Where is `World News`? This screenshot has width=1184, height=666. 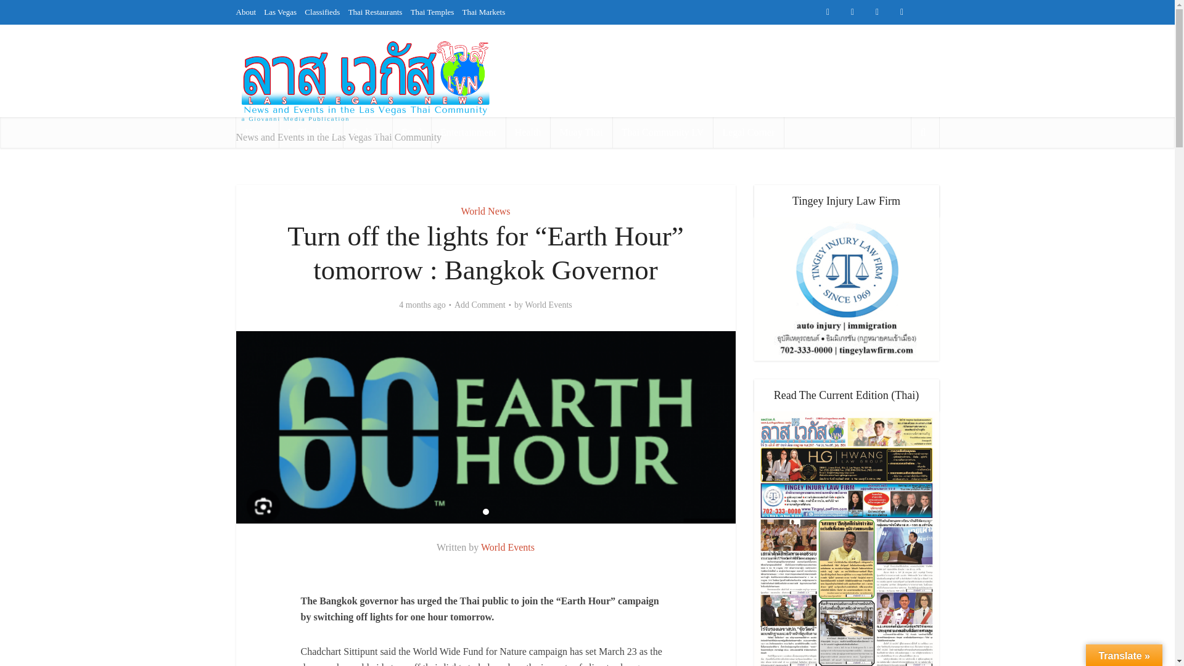 World News is located at coordinates (485, 211).